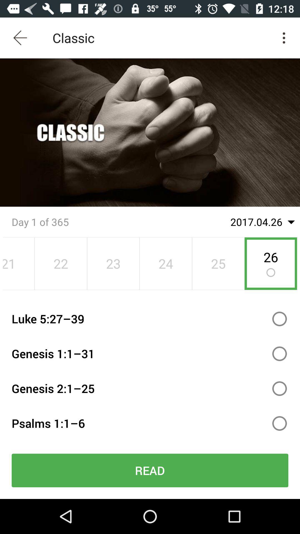  What do you see at coordinates (279, 388) in the screenshot?
I see `select genesis 2:1-25` at bounding box center [279, 388].